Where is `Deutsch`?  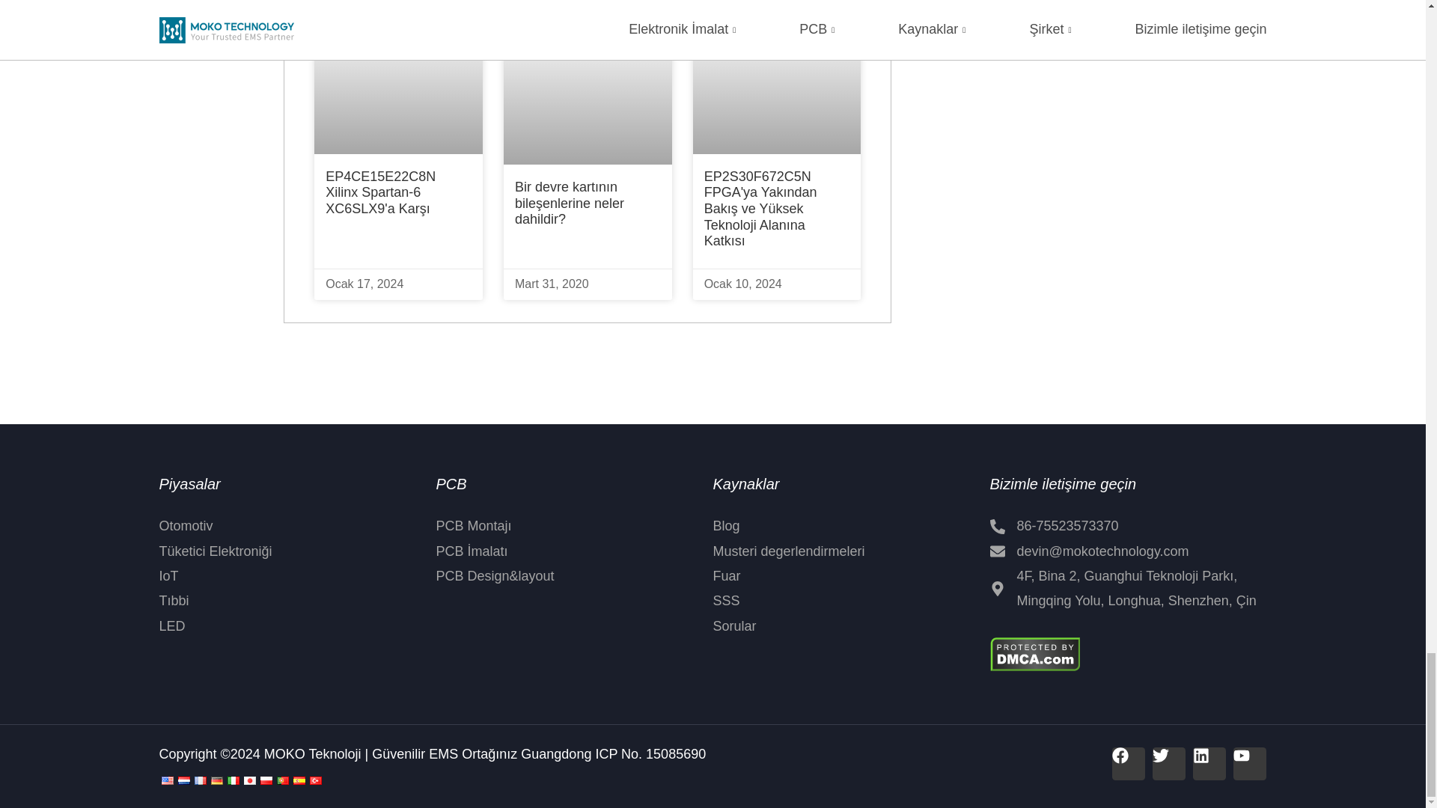 Deutsch is located at coordinates (216, 780).